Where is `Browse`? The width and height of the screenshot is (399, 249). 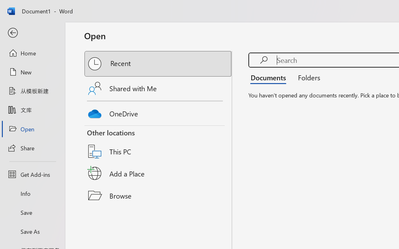
Browse is located at coordinates (158, 195).